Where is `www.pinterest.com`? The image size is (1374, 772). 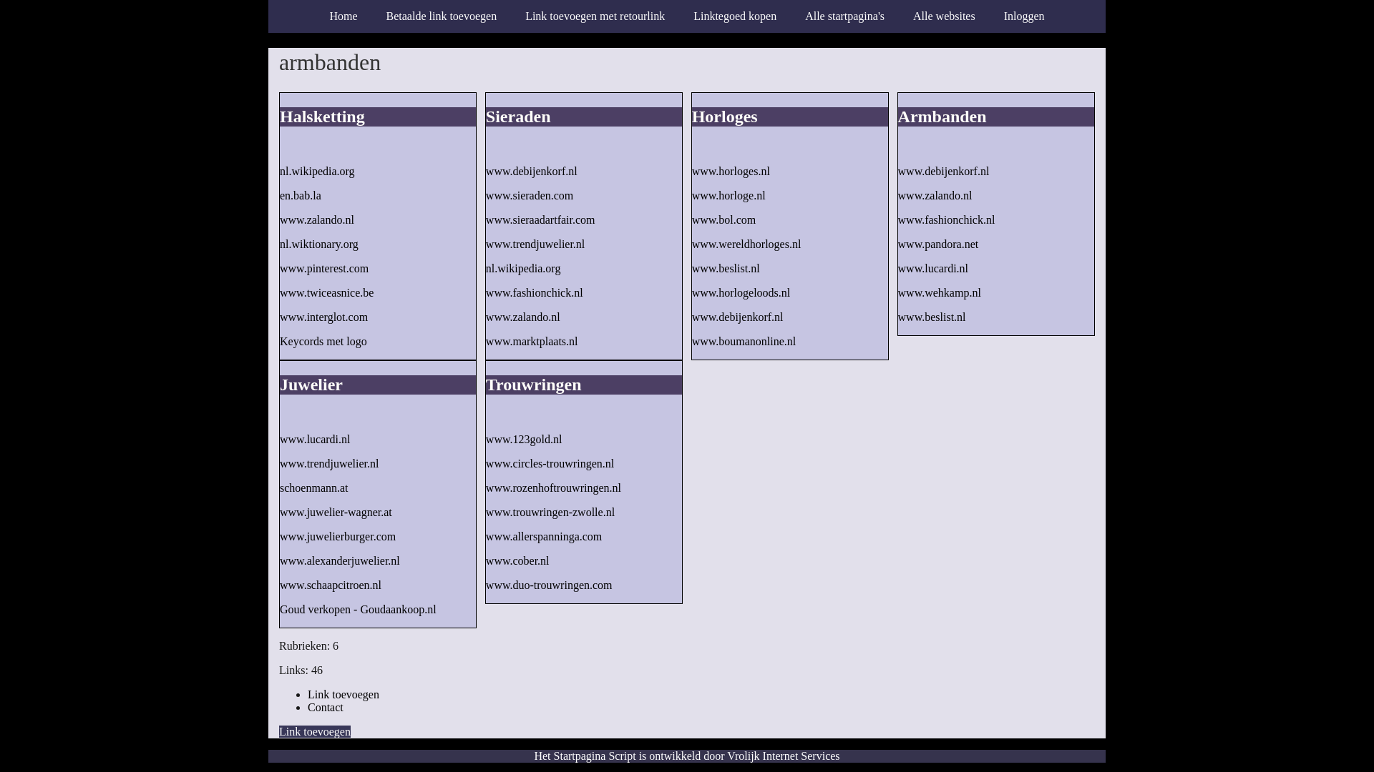
www.pinterest.com is located at coordinates (324, 269).